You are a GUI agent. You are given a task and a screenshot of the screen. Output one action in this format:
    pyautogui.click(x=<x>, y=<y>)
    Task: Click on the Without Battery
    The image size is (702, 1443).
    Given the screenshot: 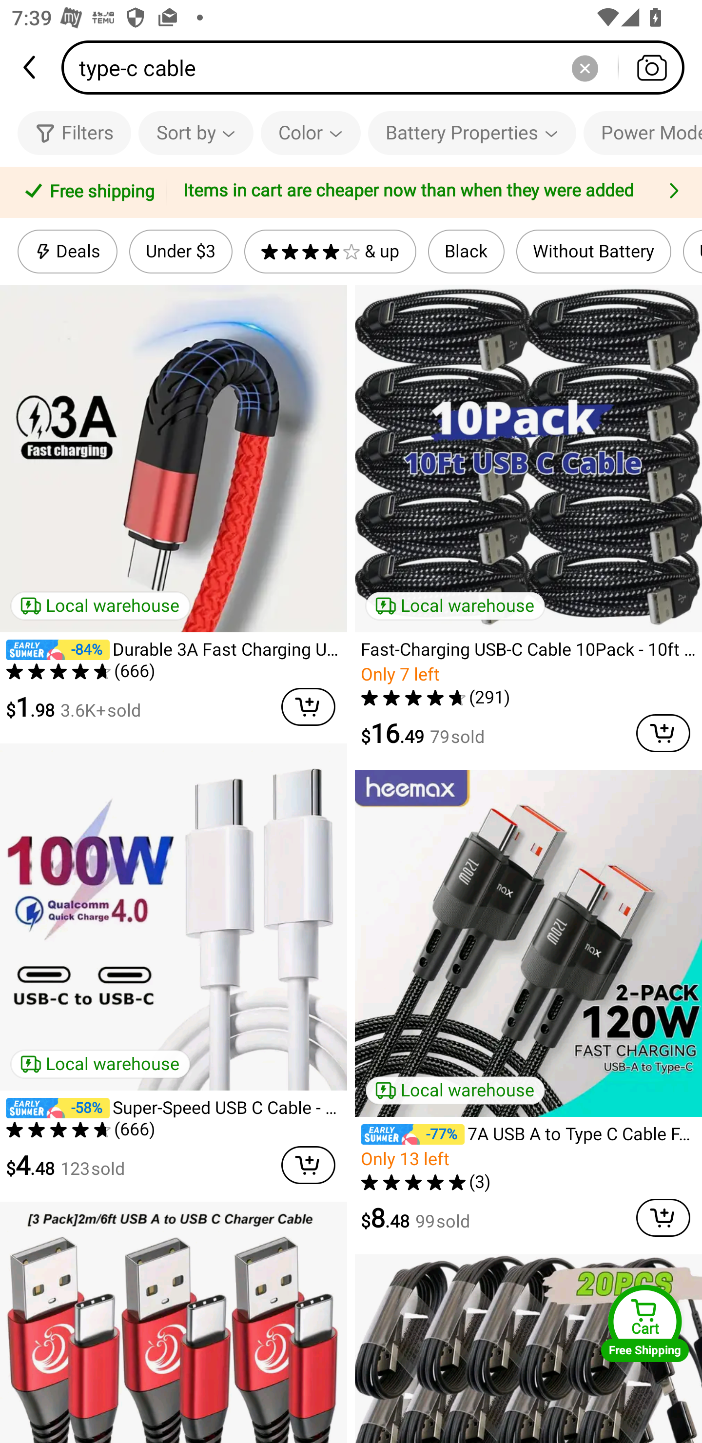 What is the action you would take?
    pyautogui.click(x=593, y=252)
    